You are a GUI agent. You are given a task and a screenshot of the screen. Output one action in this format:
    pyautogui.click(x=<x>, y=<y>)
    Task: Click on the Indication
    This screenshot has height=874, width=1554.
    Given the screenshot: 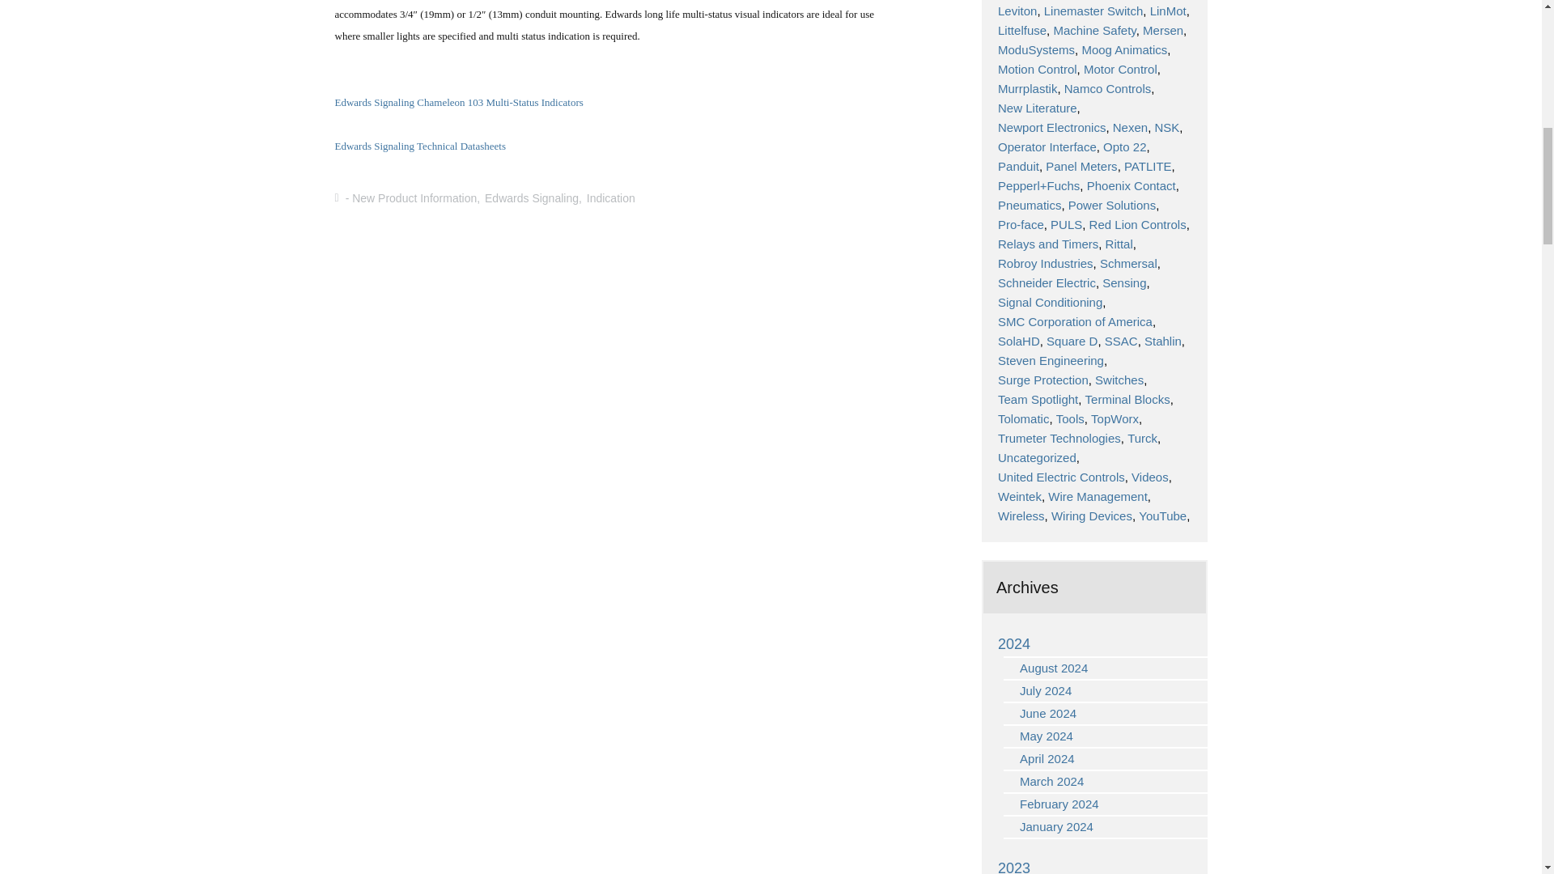 What is the action you would take?
    pyautogui.click(x=611, y=197)
    